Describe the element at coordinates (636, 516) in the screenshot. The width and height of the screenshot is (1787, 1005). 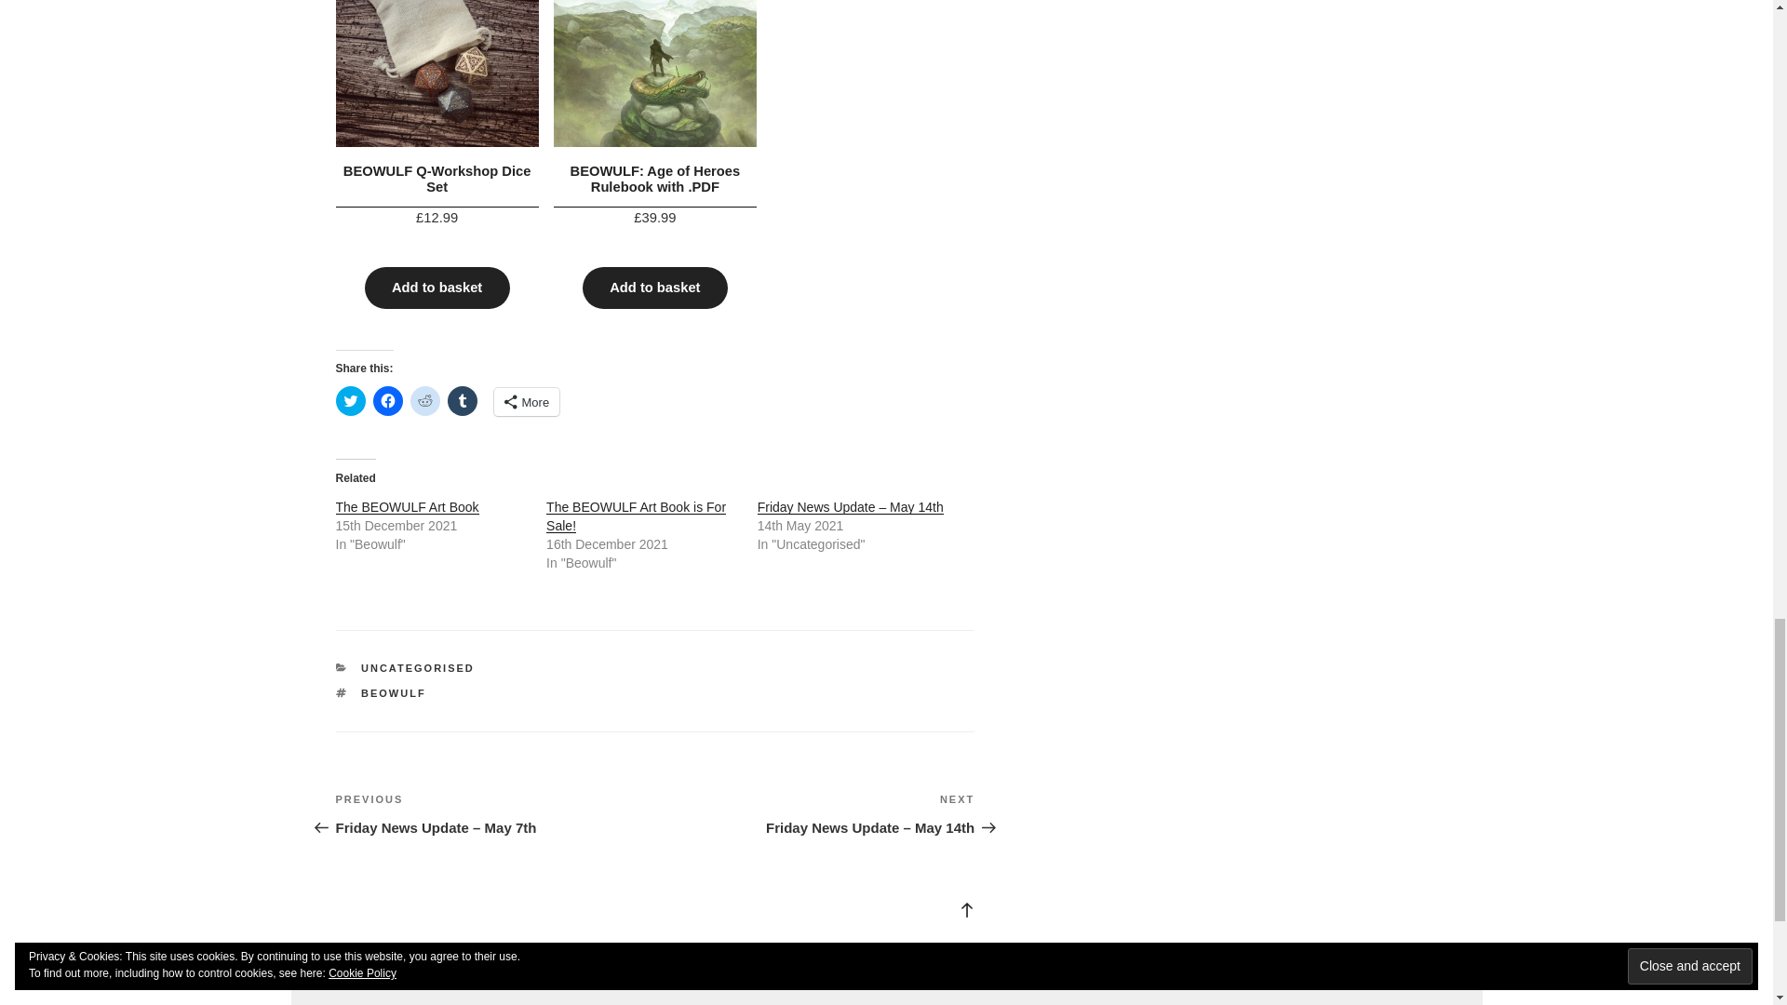
I see `The BEOWULF Art Book is For Sale!` at that location.